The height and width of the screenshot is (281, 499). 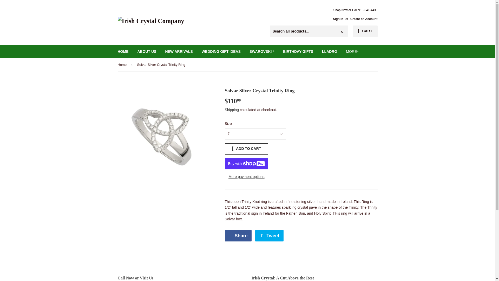 What do you see at coordinates (238, 236) in the screenshot?
I see `Share on Facebook` at bounding box center [238, 236].